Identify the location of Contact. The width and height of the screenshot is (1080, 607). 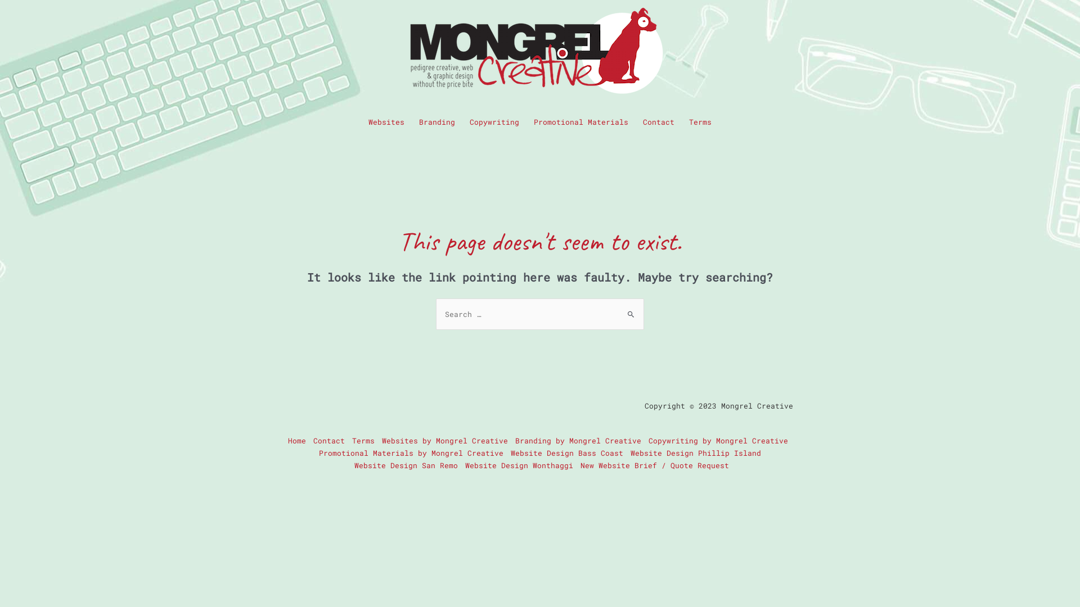
(659, 122).